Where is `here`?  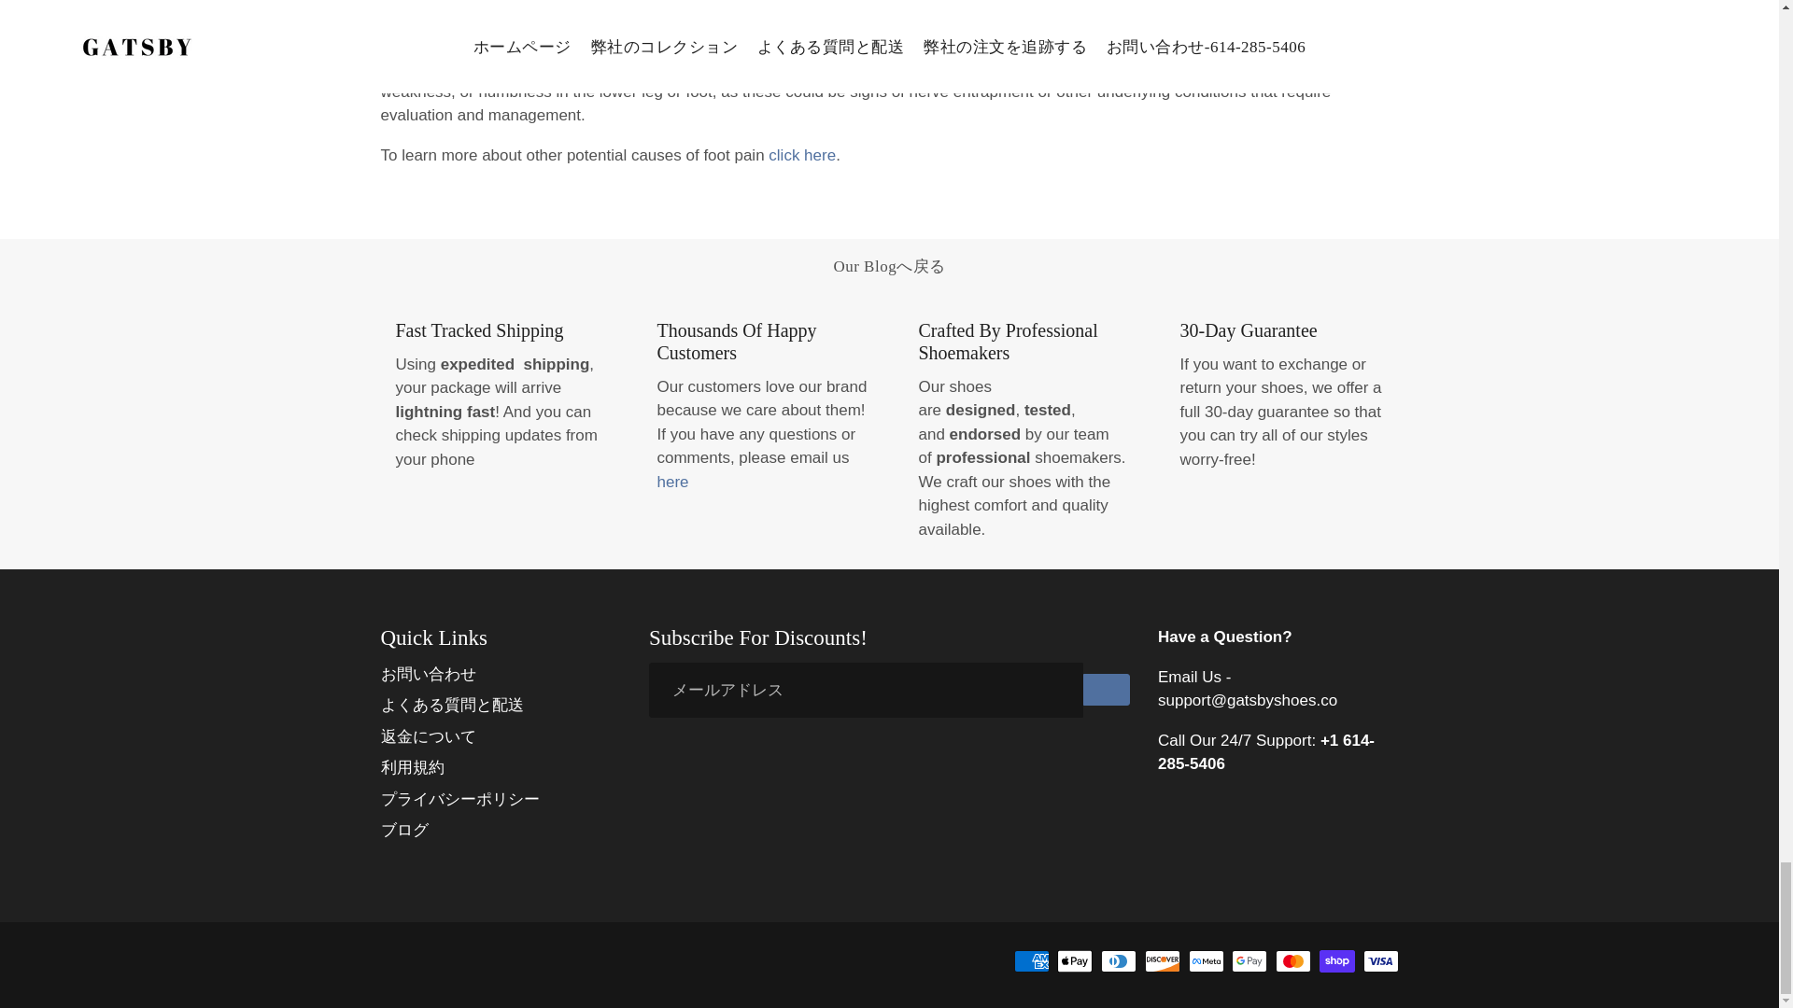
here is located at coordinates (672, 482).